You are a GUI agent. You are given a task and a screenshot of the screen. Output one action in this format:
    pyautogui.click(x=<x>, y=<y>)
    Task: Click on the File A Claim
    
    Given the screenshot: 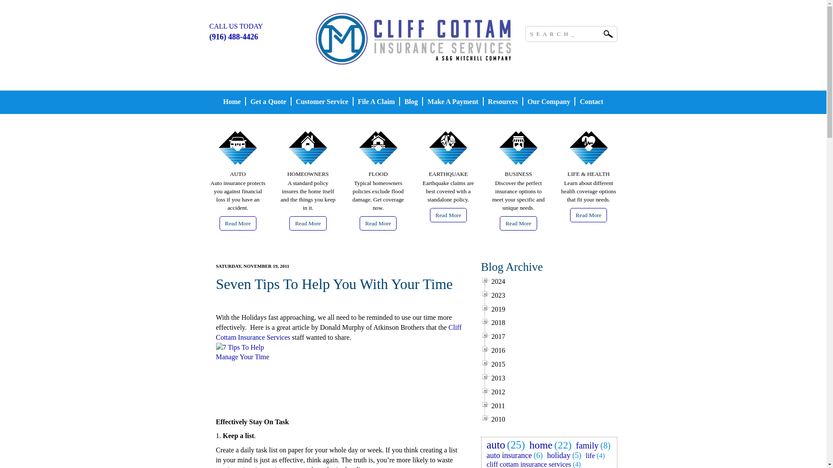 What is the action you would take?
    pyautogui.click(x=376, y=102)
    